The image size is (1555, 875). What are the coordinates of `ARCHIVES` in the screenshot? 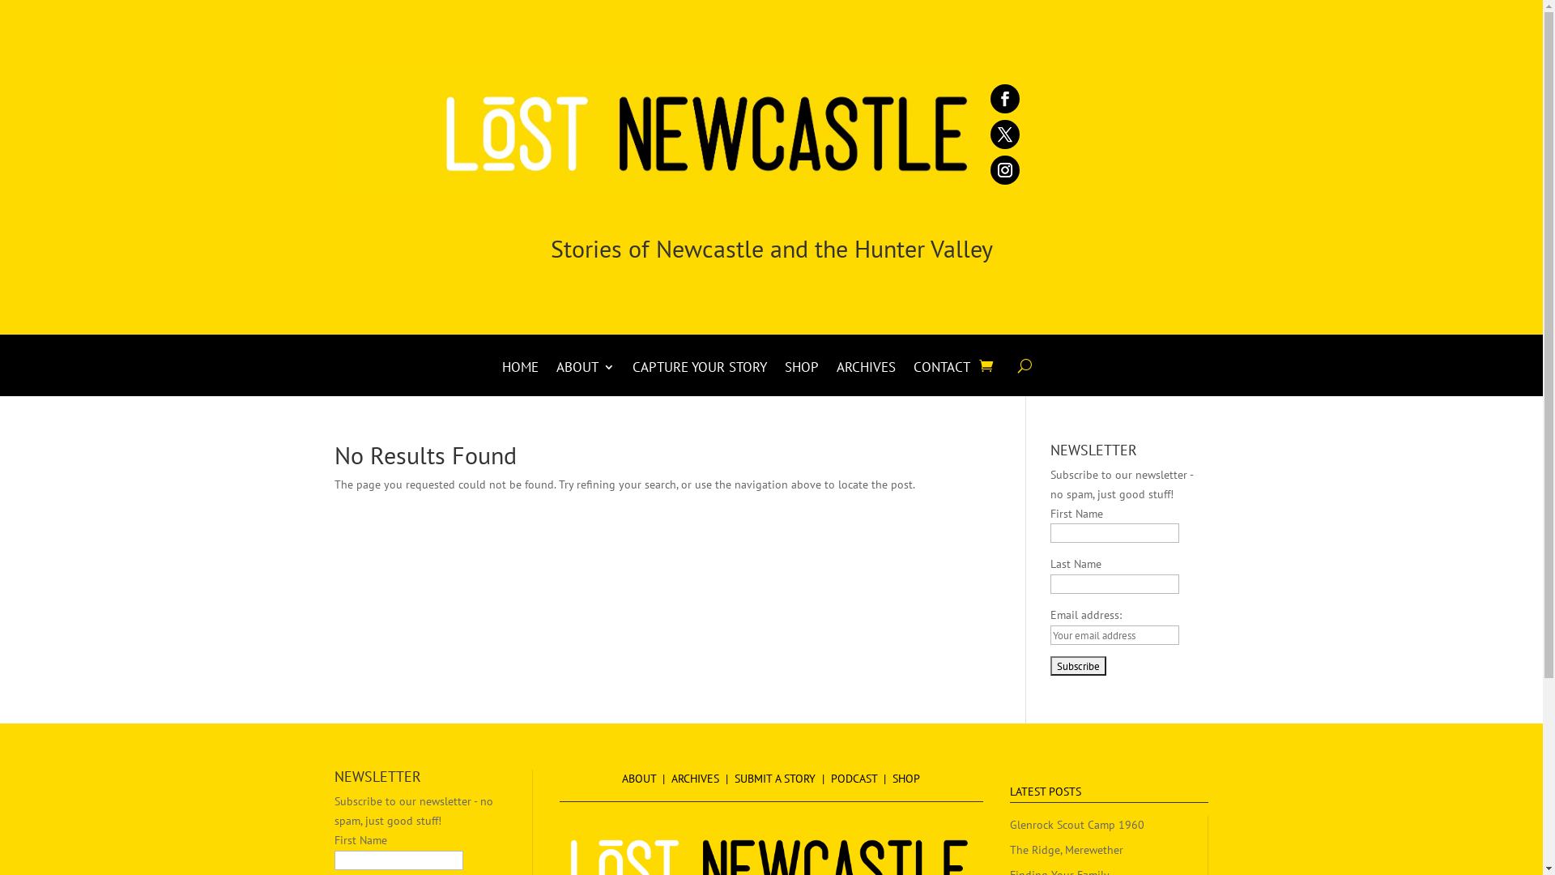 It's located at (695, 779).